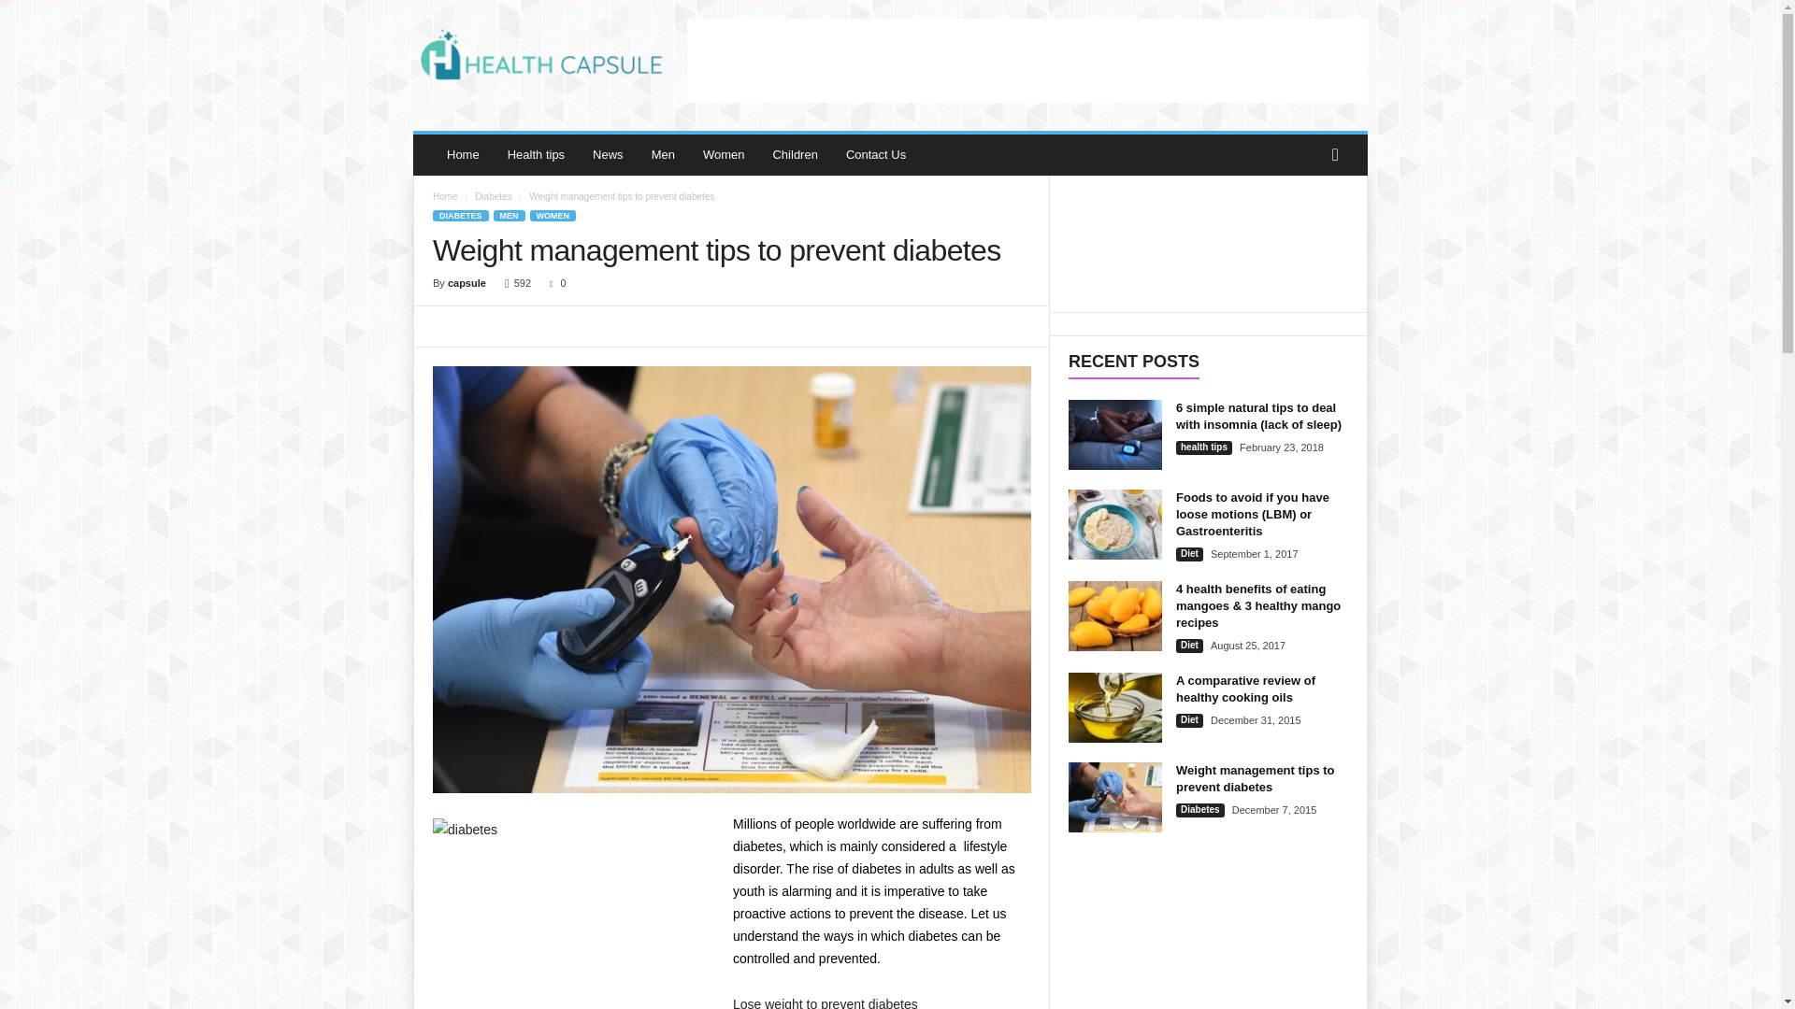 The width and height of the screenshot is (1795, 1009). Describe the element at coordinates (875, 154) in the screenshot. I see `Contact Us` at that location.